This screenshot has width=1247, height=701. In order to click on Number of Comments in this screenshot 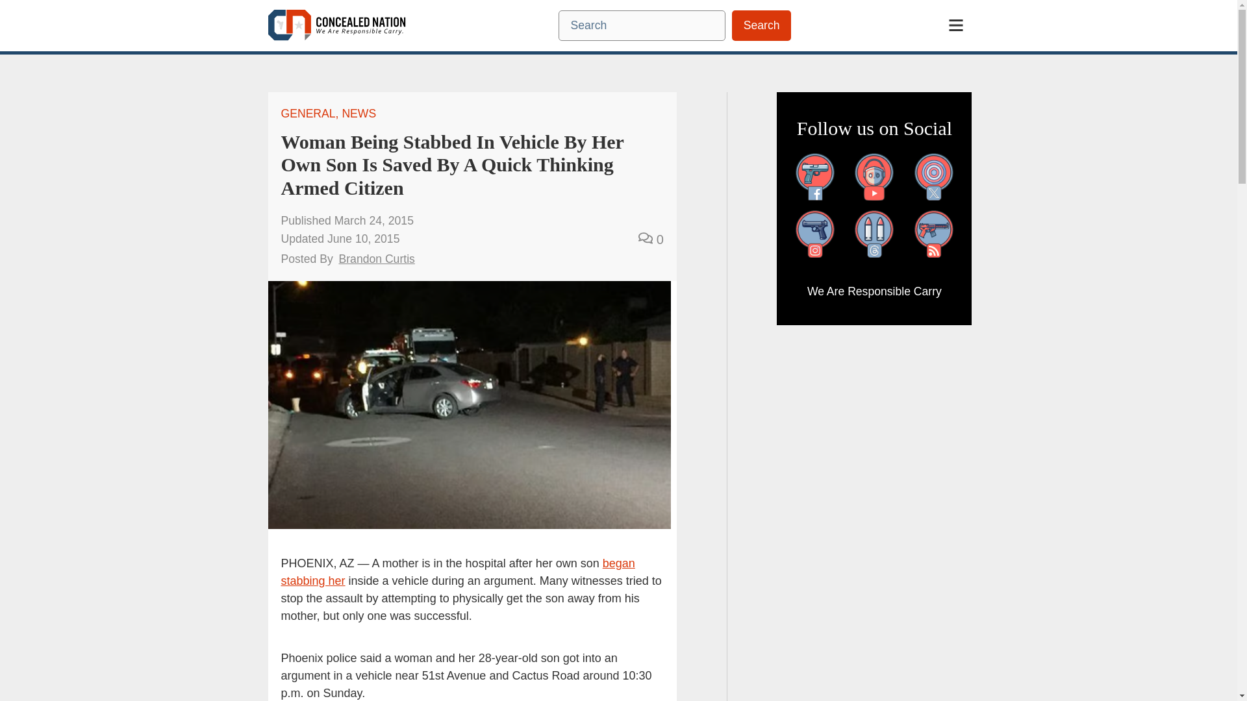, I will do `click(651, 239)`.